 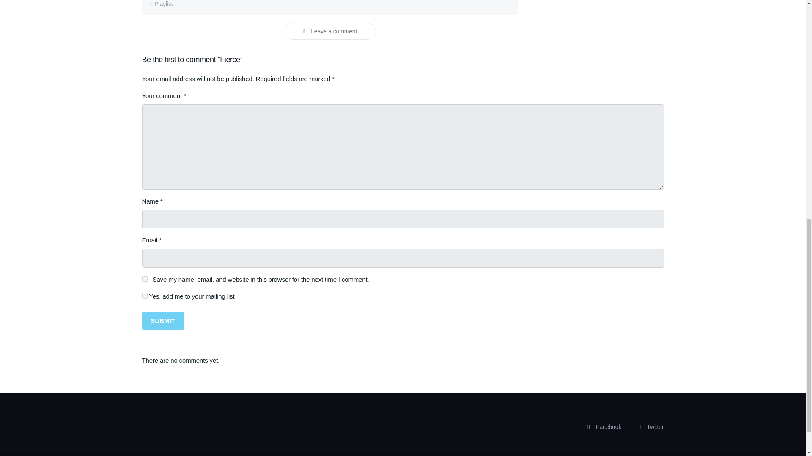 What do you see at coordinates (145, 279) in the screenshot?
I see `yes` at bounding box center [145, 279].